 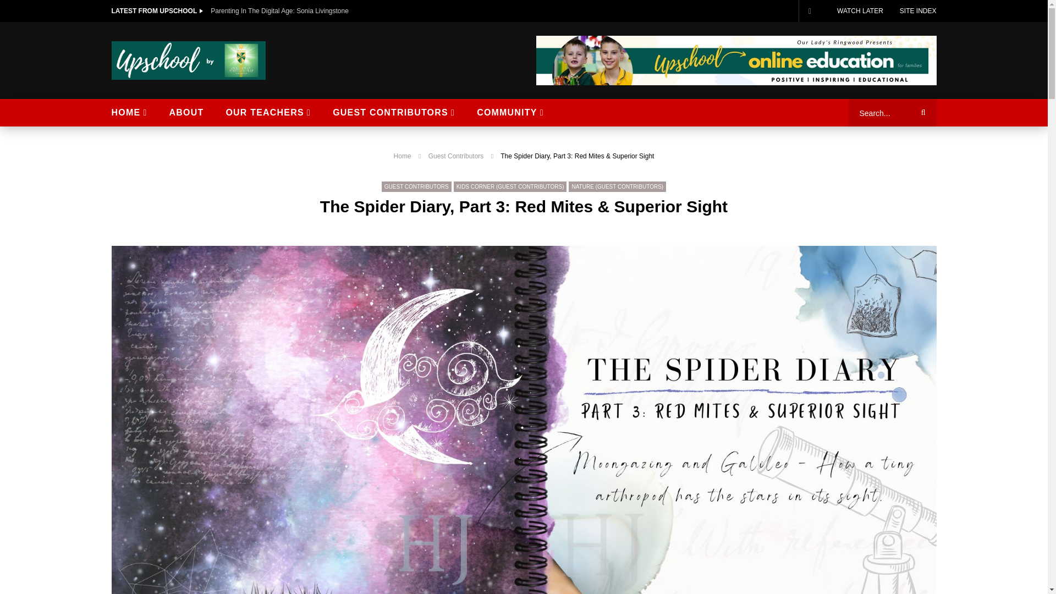 What do you see at coordinates (129, 113) in the screenshot?
I see `HOME` at bounding box center [129, 113].